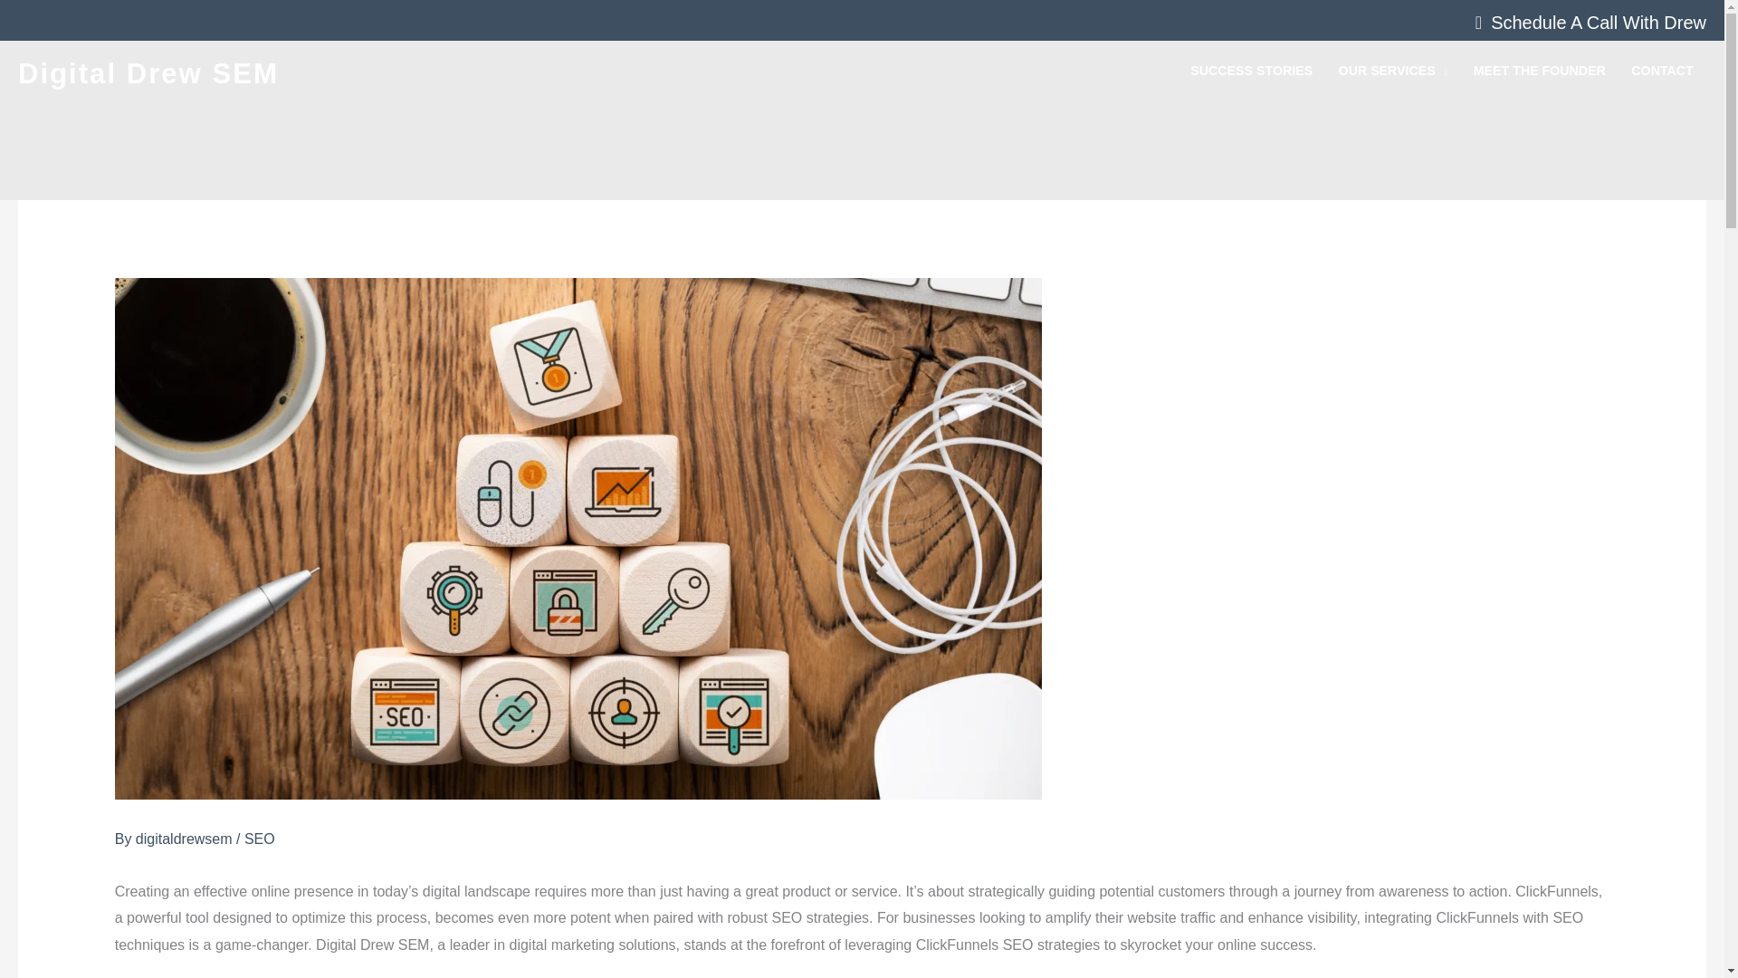  I want to click on digitaldrewsem, so click(186, 839).